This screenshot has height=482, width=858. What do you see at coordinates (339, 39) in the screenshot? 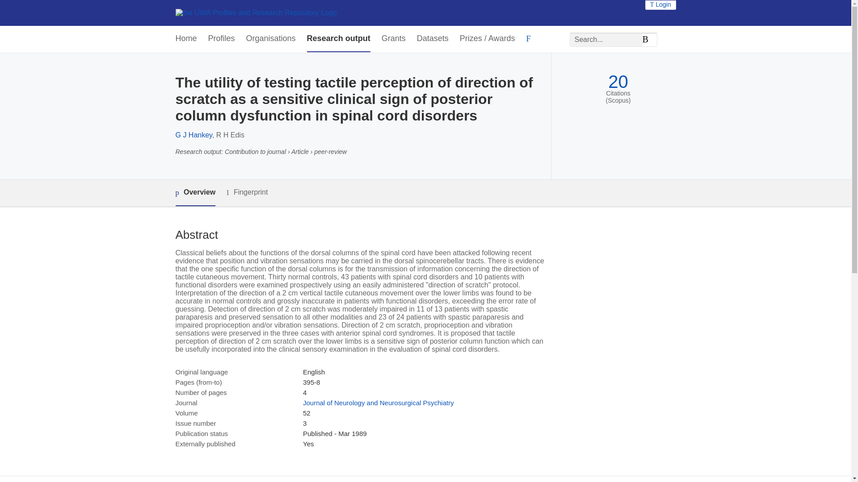
I see `Research output` at bounding box center [339, 39].